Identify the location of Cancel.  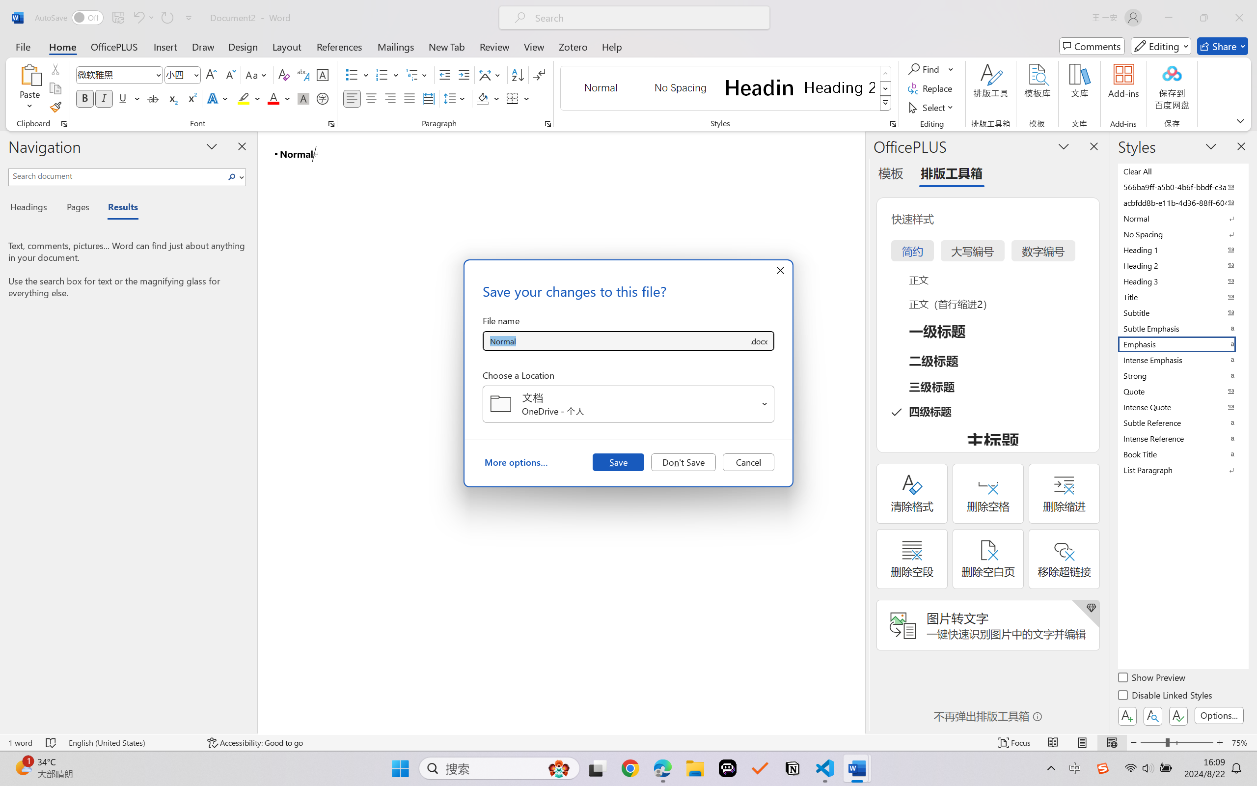
(748, 462).